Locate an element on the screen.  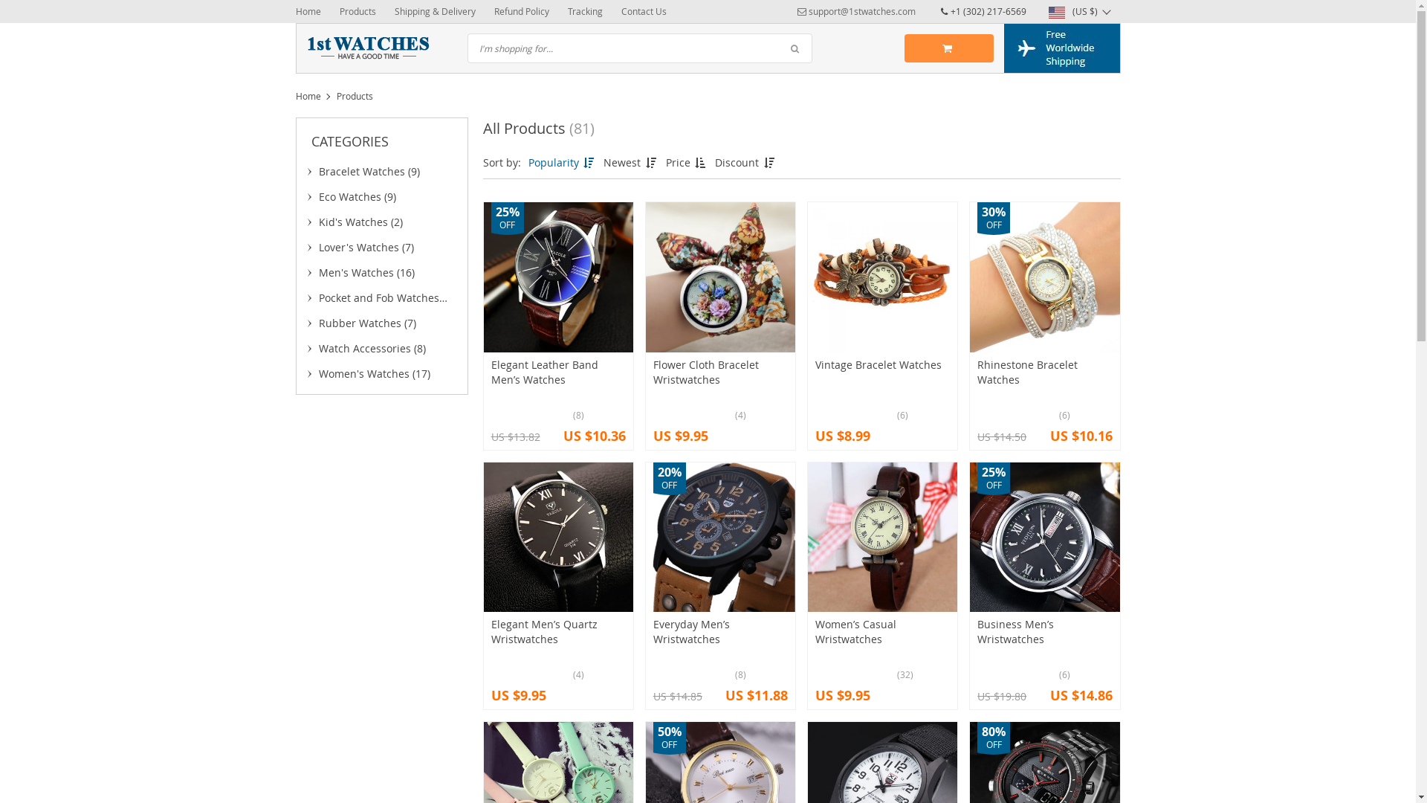
Lover's Watches (7) is located at coordinates (381, 247).